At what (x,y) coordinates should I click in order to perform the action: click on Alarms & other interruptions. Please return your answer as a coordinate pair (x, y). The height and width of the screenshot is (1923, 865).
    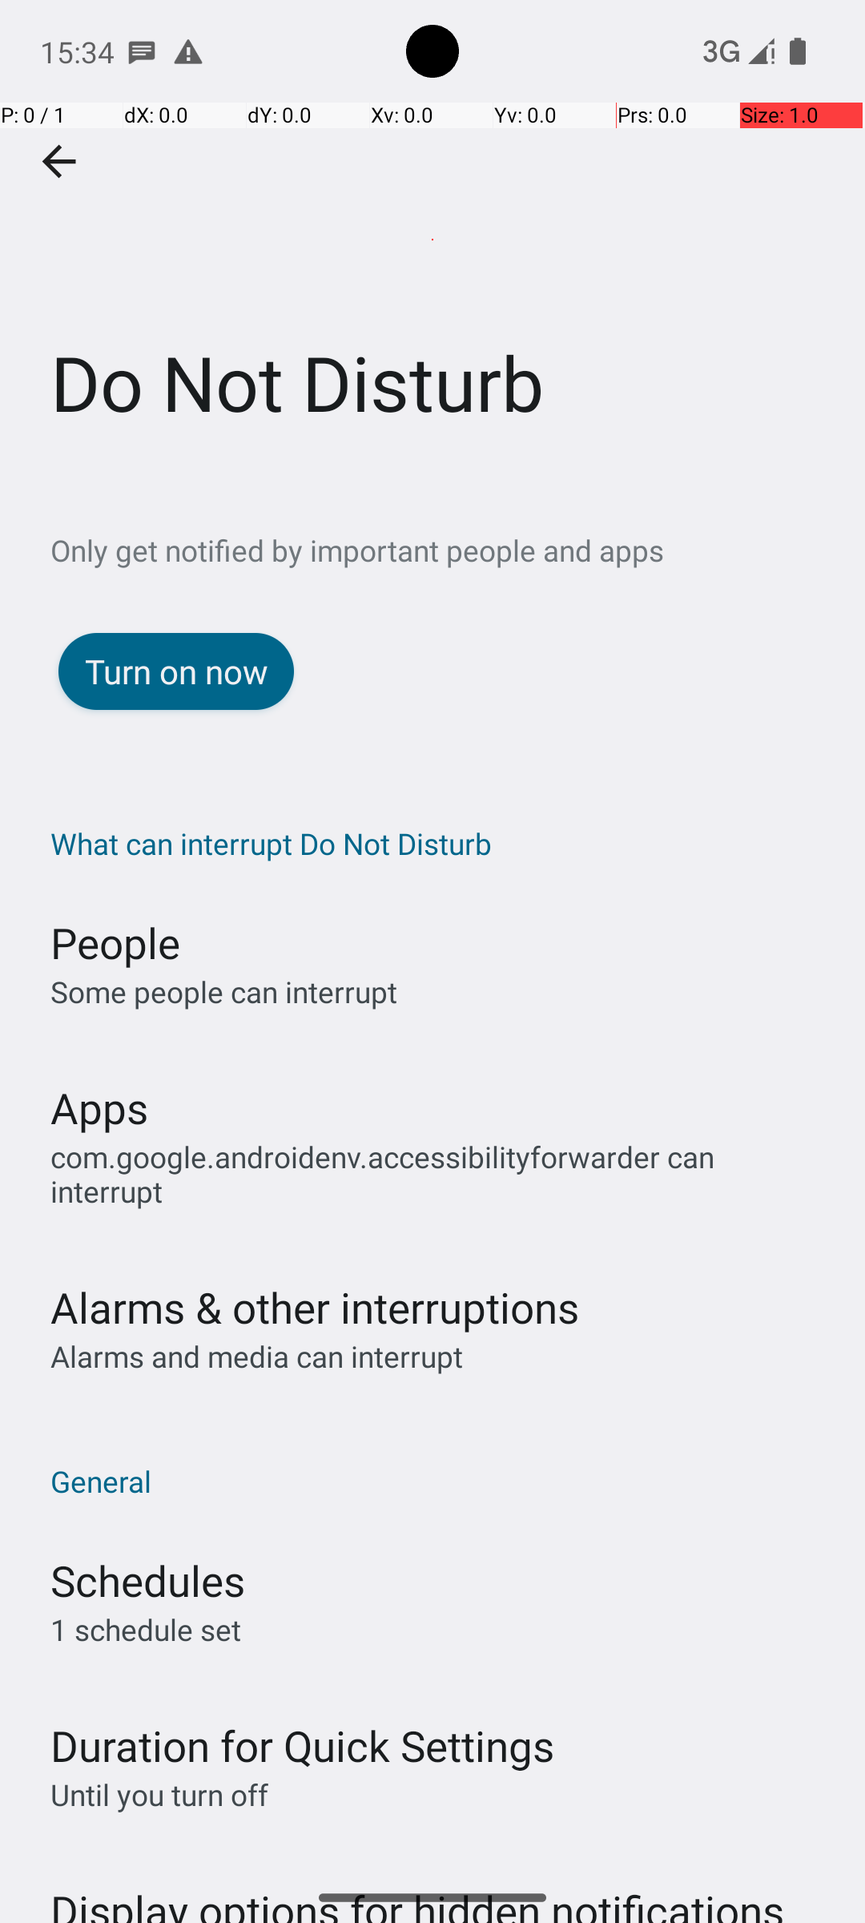
    Looking at the image, I should click on (315, 1272).